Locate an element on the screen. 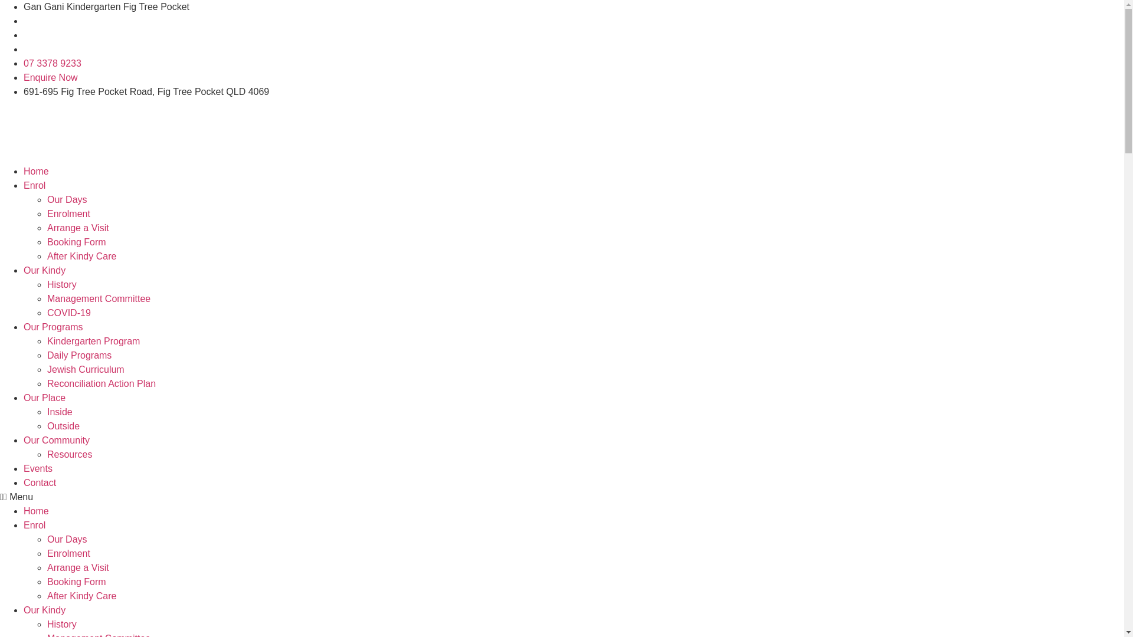 The width and height of the screenshot is (1133, 637). Booking Form is located at coordinates (77, 582).